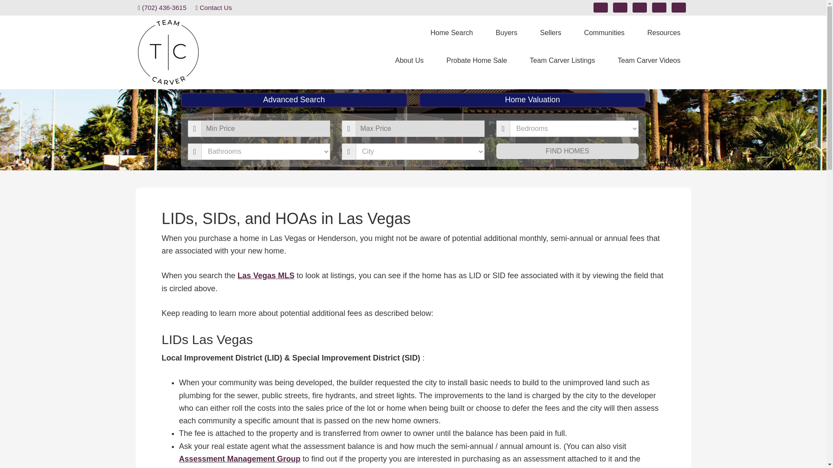 Image resolution: width=833 pixels, height=468 pixels. I want to click on Twitter, so click(659, 8).